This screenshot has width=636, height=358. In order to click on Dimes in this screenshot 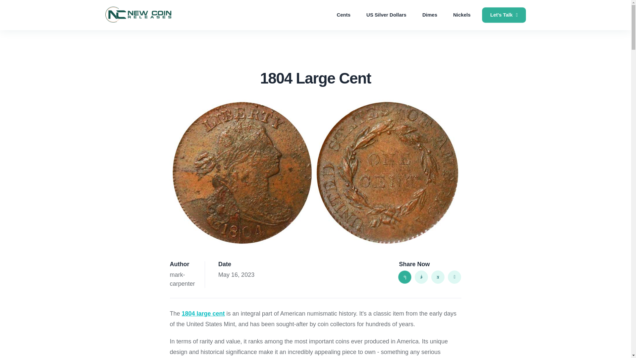, I will do `click(430, 15)`.